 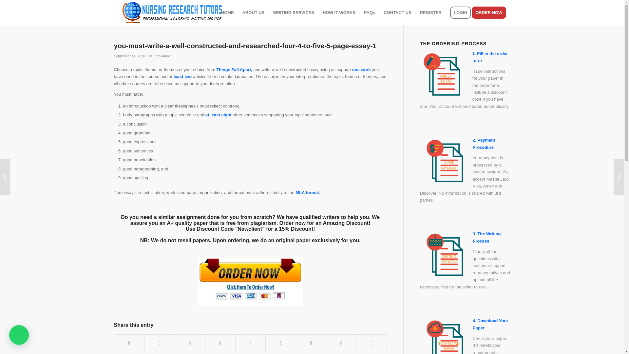 What do you see at coordinates (491, 12) in the screenshot?
I see `ORDER NOW` at bounding box center [491, 12].